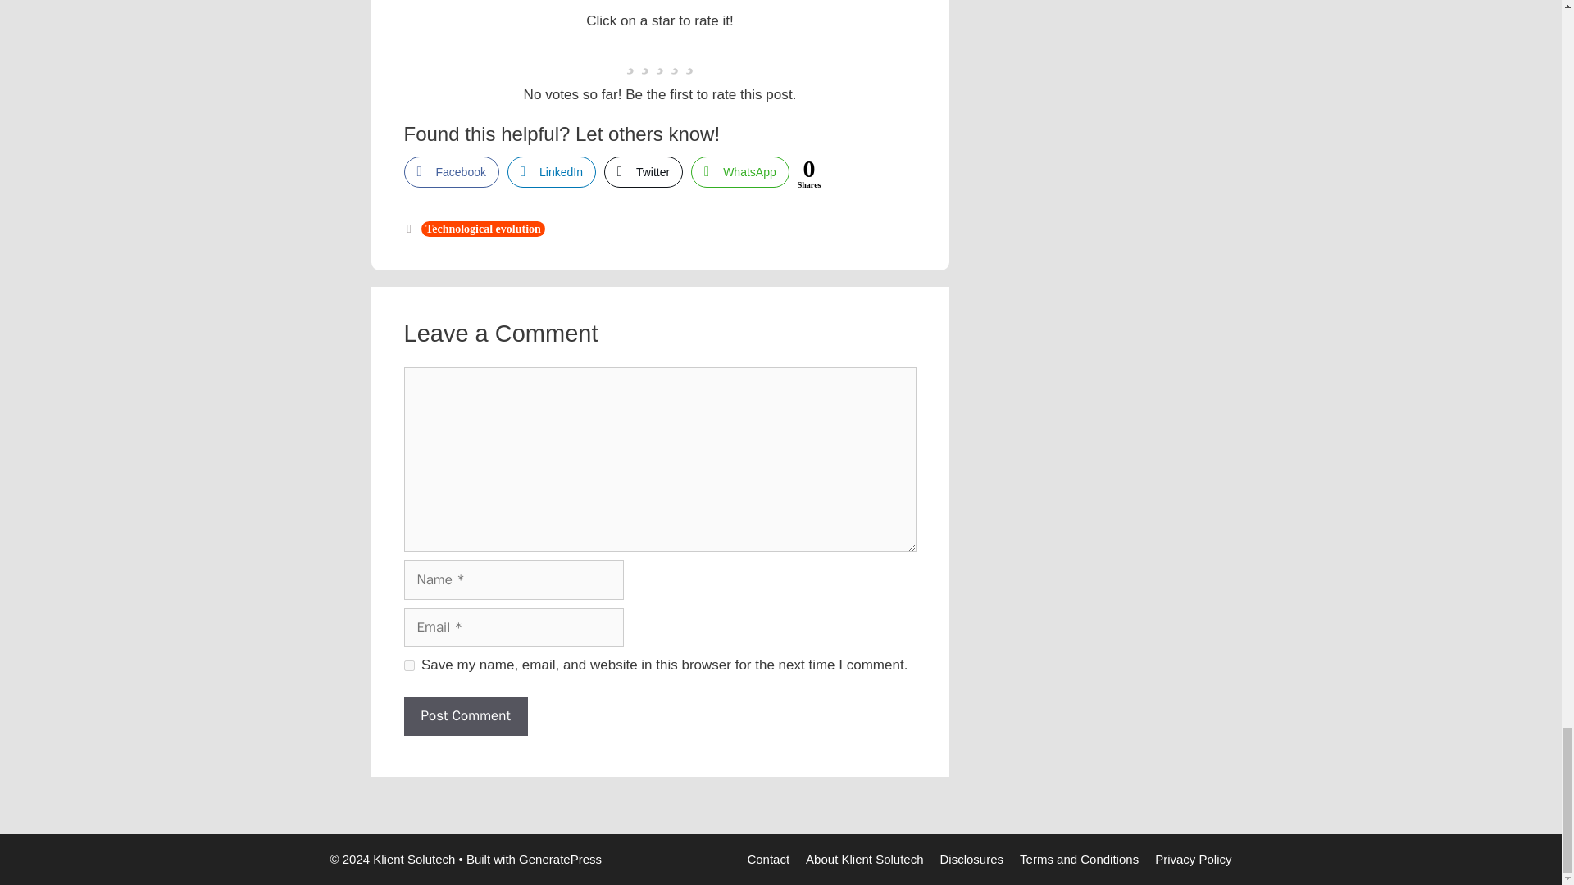 The width and height of the screenshot is (1574, 885). What do you see at coordinates (465, 715) in the screenshot?
I see `Post Comment` at bounding box center [465, 715].